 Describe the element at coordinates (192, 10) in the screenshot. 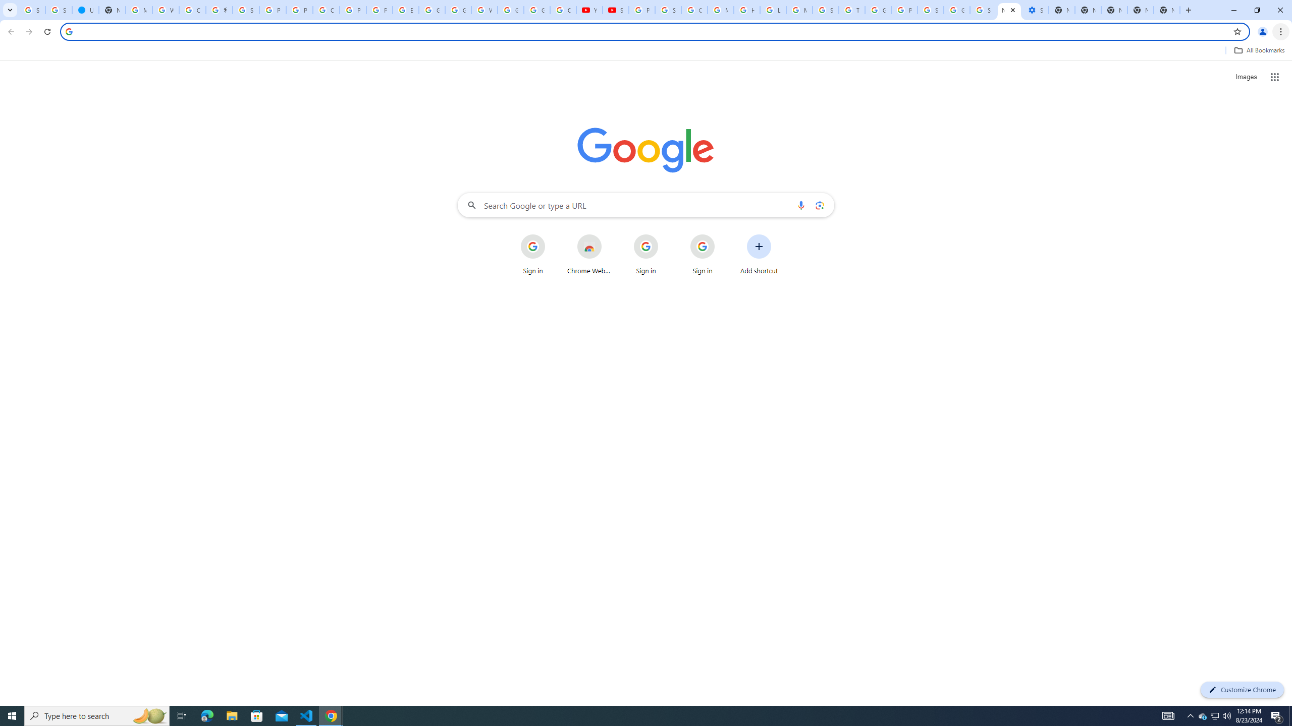

I see `Create your Google Account` at that location.